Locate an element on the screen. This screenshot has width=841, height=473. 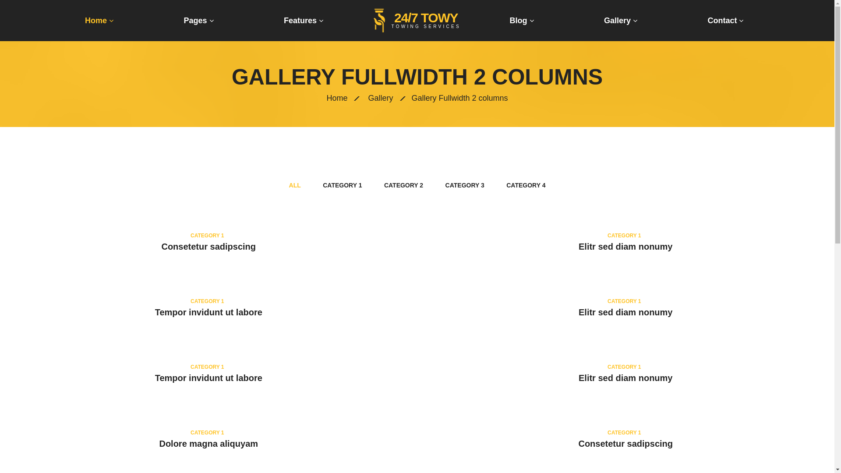
CATEGORY 1 is located at coordinates (343, 185).